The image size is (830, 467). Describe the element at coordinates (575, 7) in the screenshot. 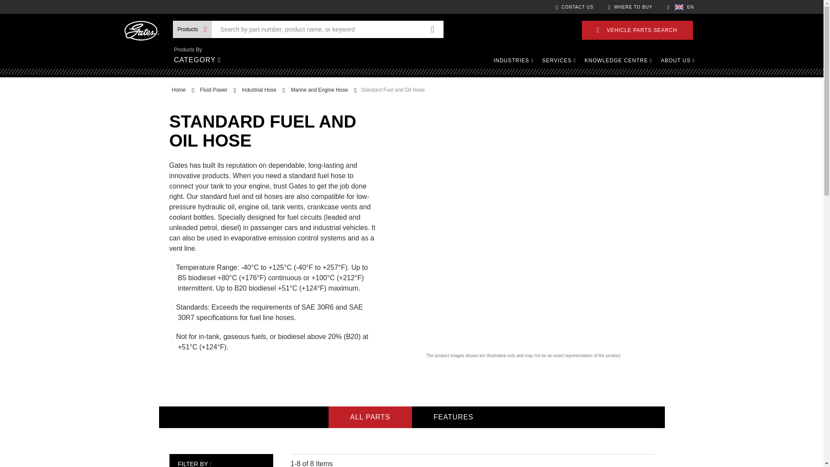

I see `CONTACT US` at that location.